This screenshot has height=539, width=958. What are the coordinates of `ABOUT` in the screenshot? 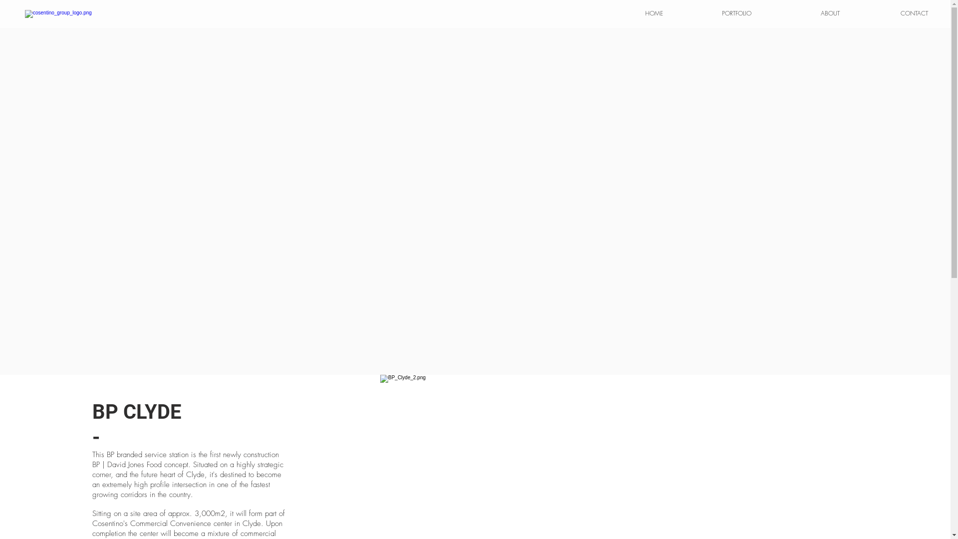 It's located at (803, 13).